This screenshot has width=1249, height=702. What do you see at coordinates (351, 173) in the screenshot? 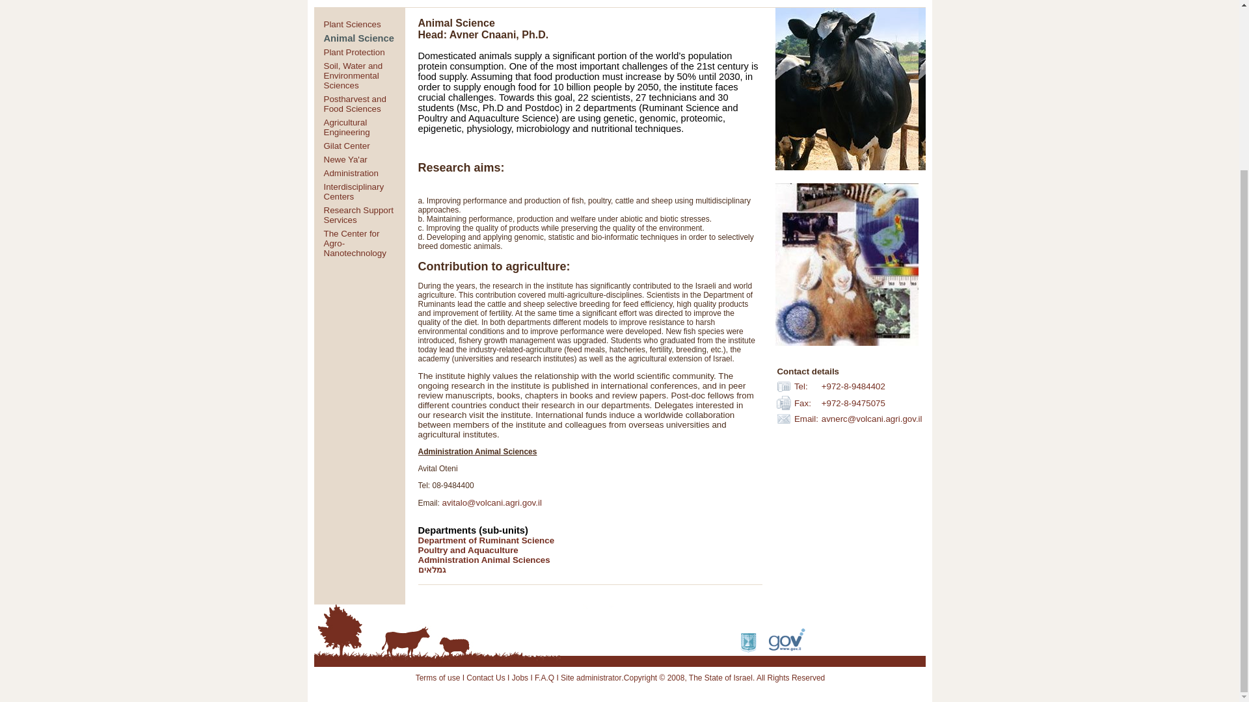
I see `Administration` at bounding box center [351, 173].